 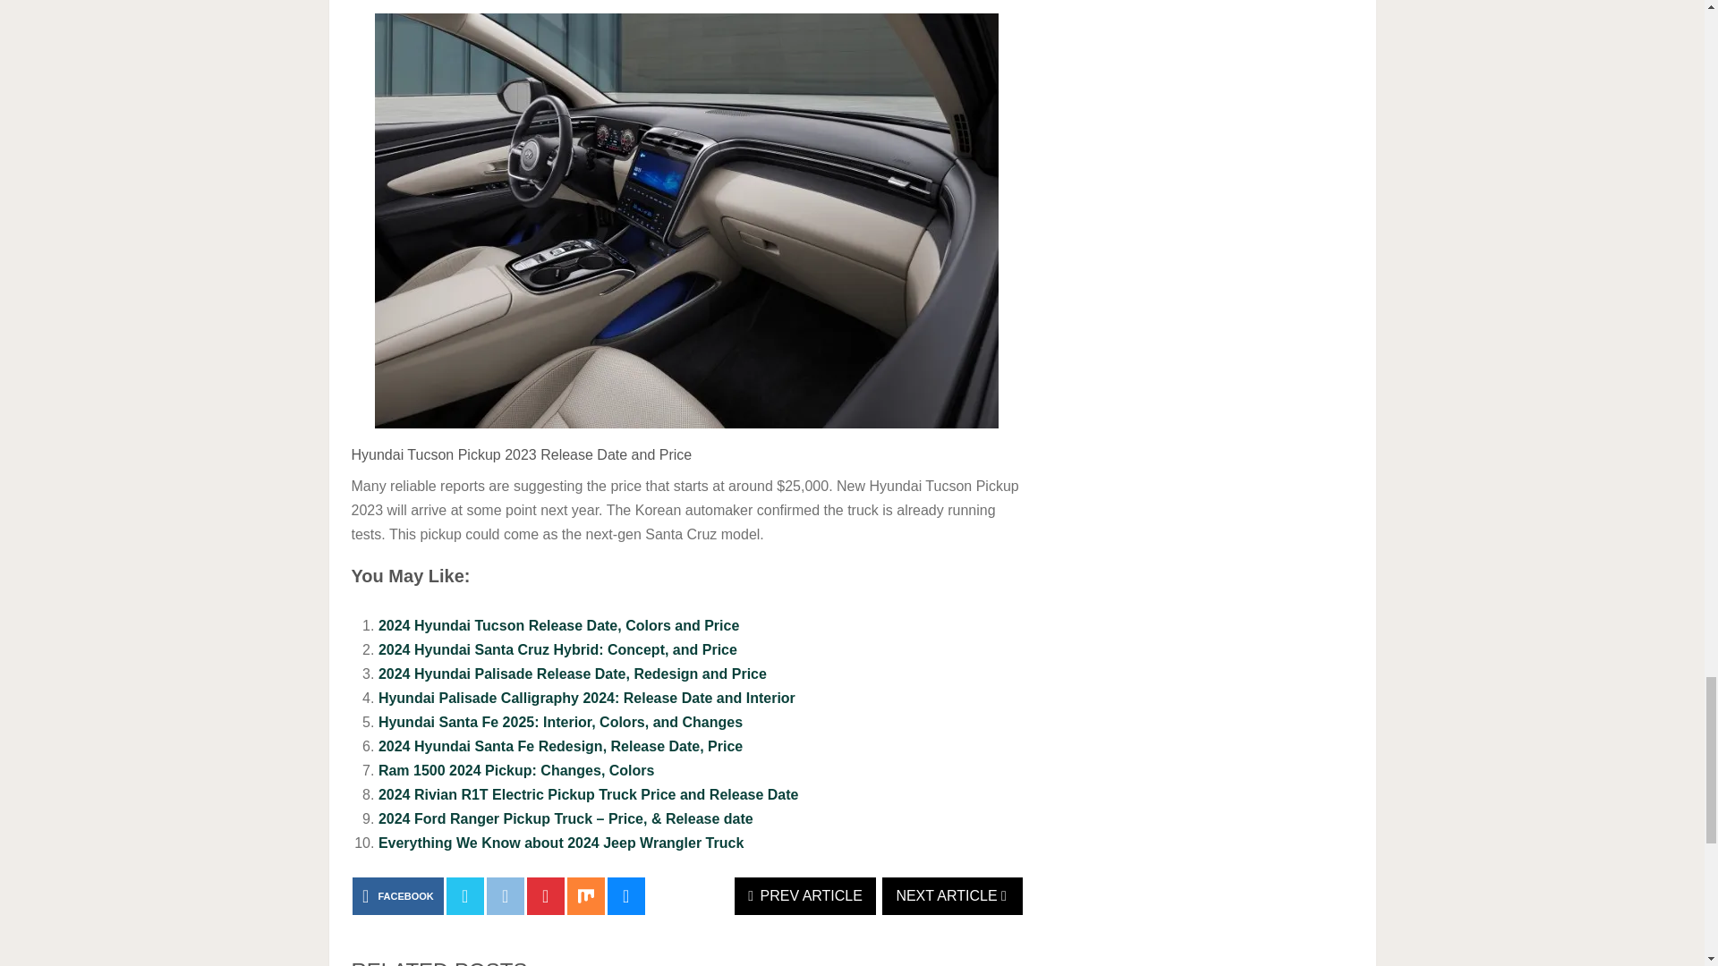 What do you see at coordinates (586, 698) in the screenshot?
I see `Hyundai Palisade Calligraphy 2024: Release Date and Interior` at bounding box center [586, 698].